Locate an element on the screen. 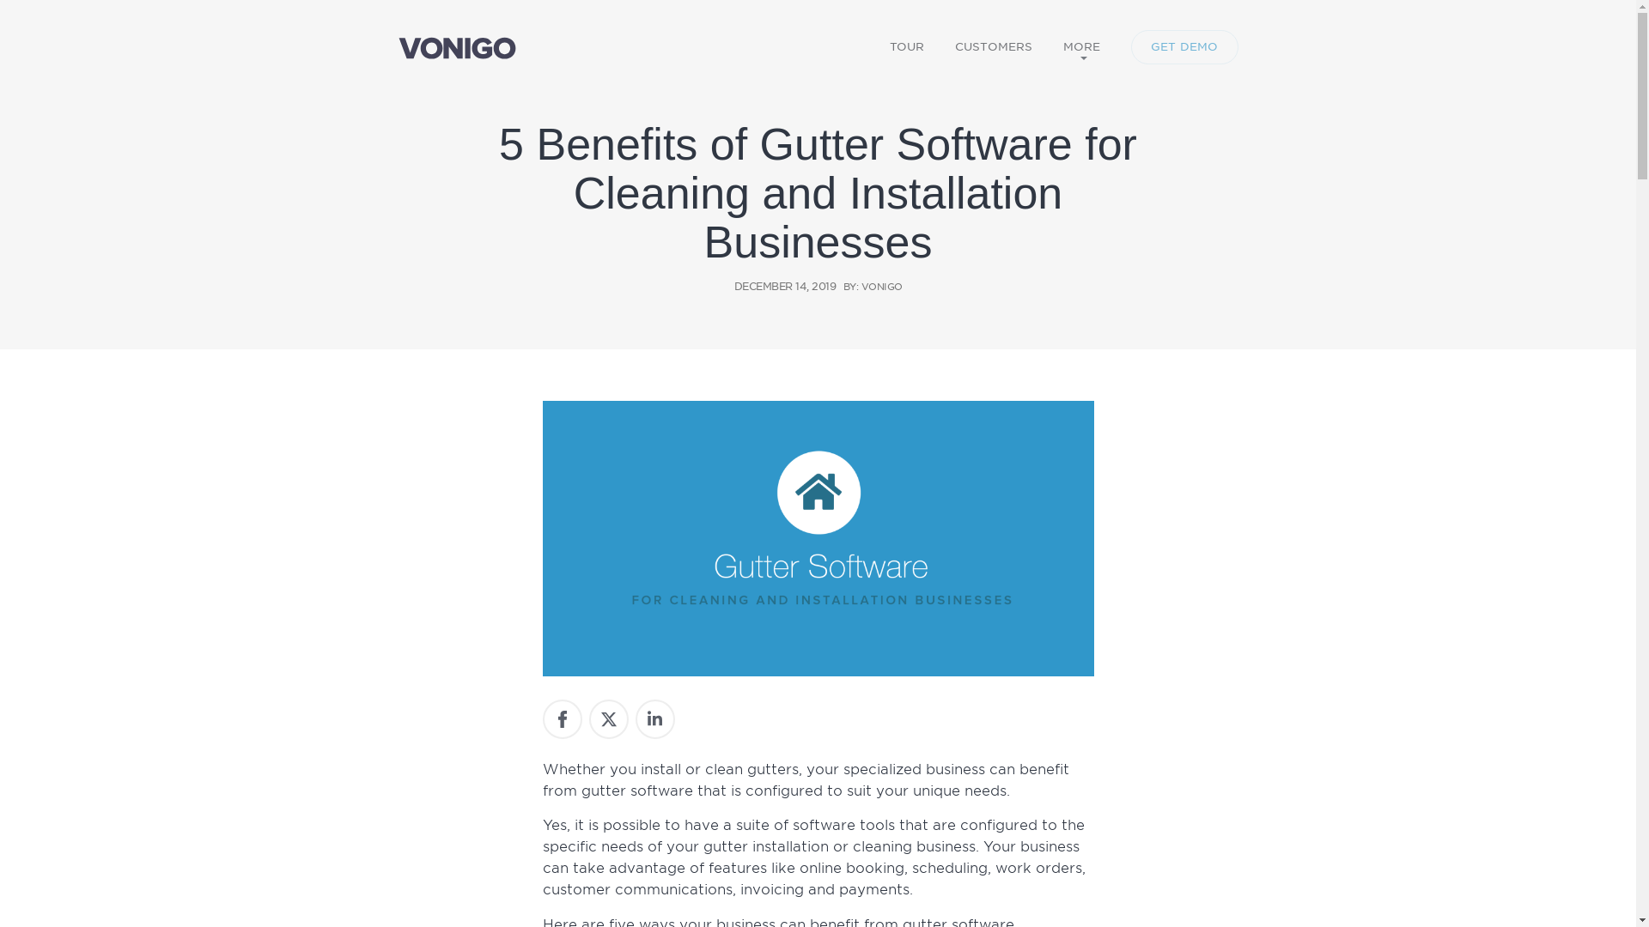 The image size is (1649, 927). VONIGO is located at coordinates (881, 287).